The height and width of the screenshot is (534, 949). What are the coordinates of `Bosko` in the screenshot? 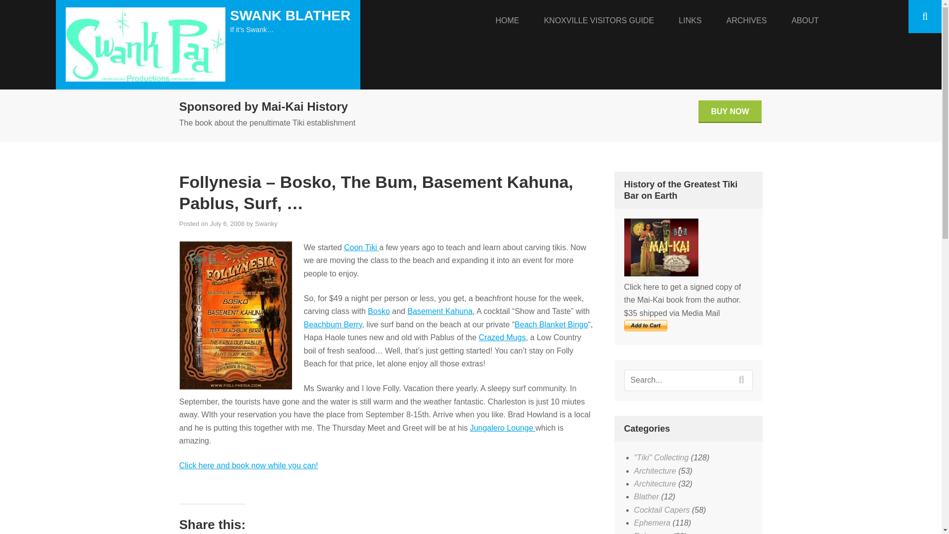 It's located at (379, 311).